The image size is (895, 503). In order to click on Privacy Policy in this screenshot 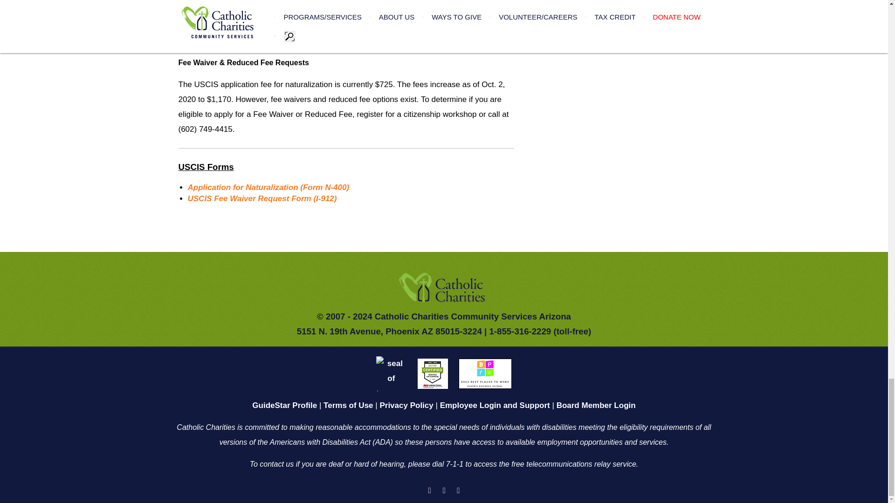, I will do `click(406, 405)`.